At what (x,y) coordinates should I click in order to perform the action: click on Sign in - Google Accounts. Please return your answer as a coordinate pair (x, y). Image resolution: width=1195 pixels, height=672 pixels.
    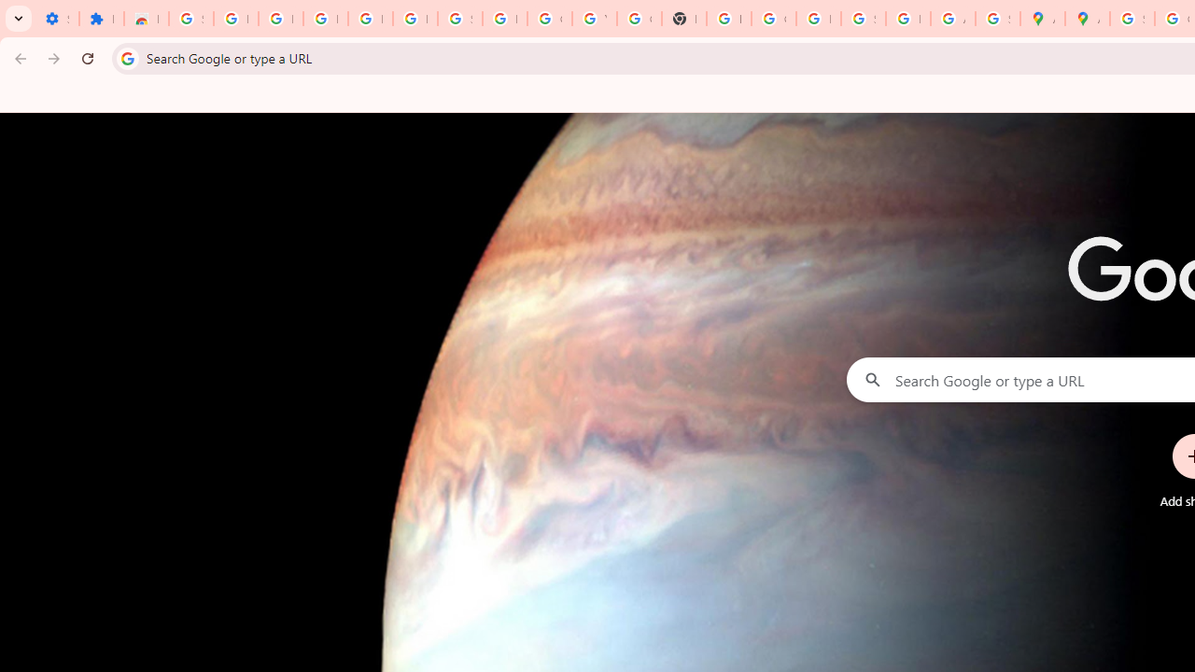
    Looking at the image, I should click on (863, 19).